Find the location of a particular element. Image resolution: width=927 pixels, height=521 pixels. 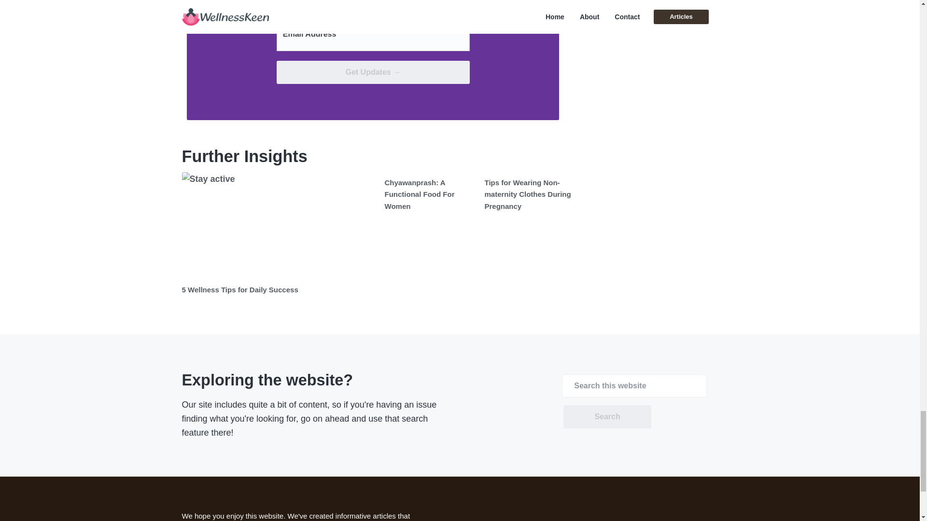

5 Wellness Tips for Daily Success is located at coordinates (239, 289).